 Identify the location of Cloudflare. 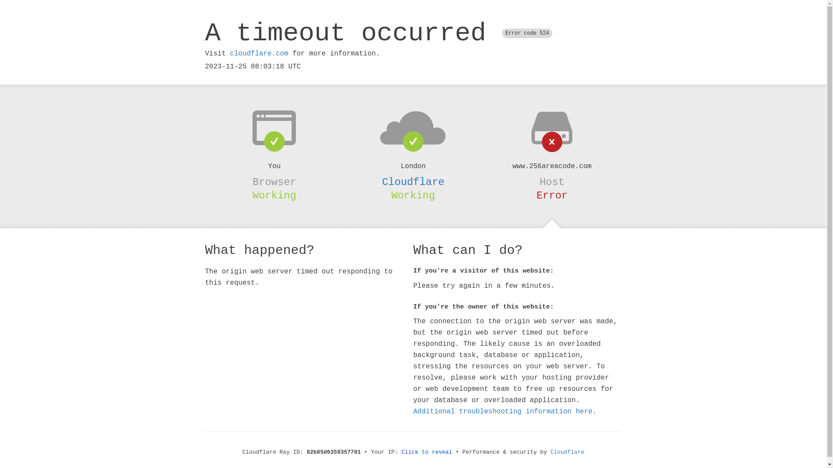
(567, 452).